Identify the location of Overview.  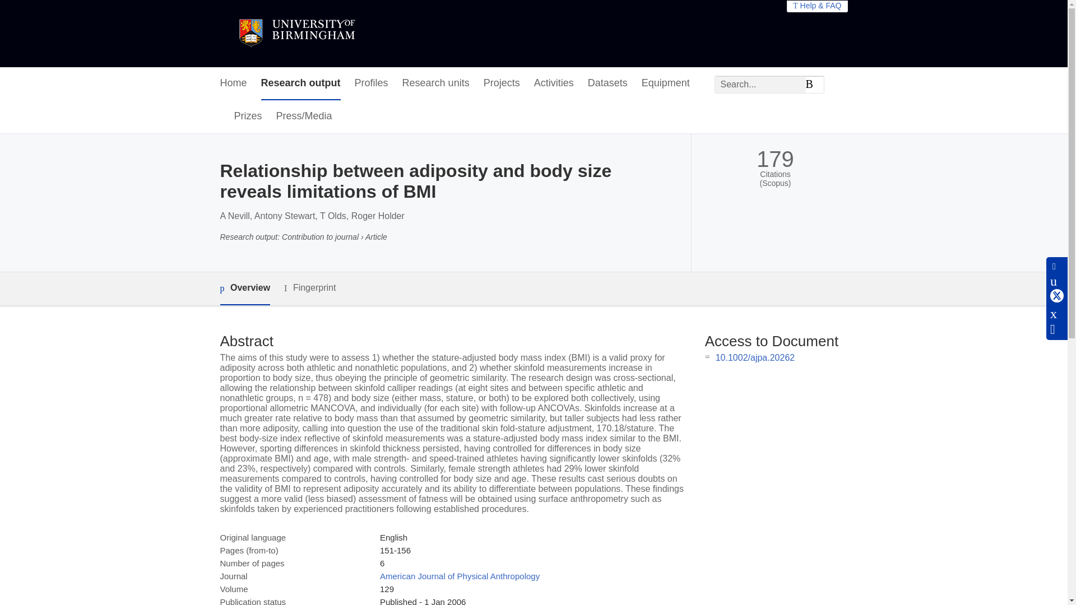
(244, 289).